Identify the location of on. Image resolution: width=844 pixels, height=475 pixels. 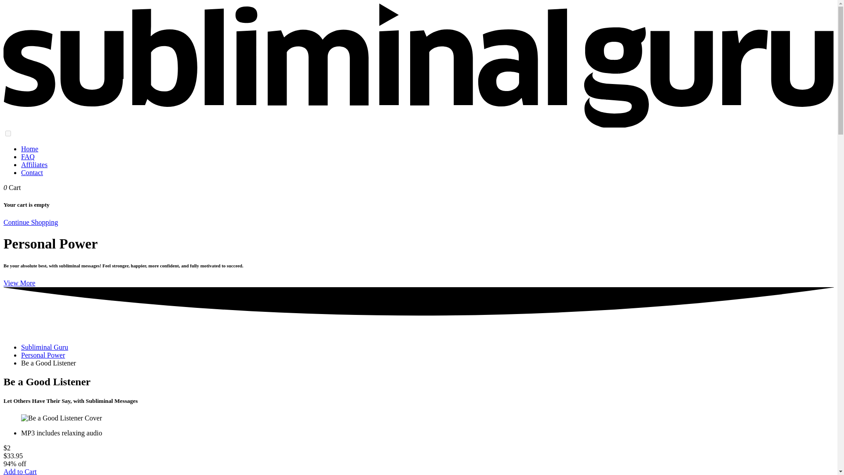
(8, 133).